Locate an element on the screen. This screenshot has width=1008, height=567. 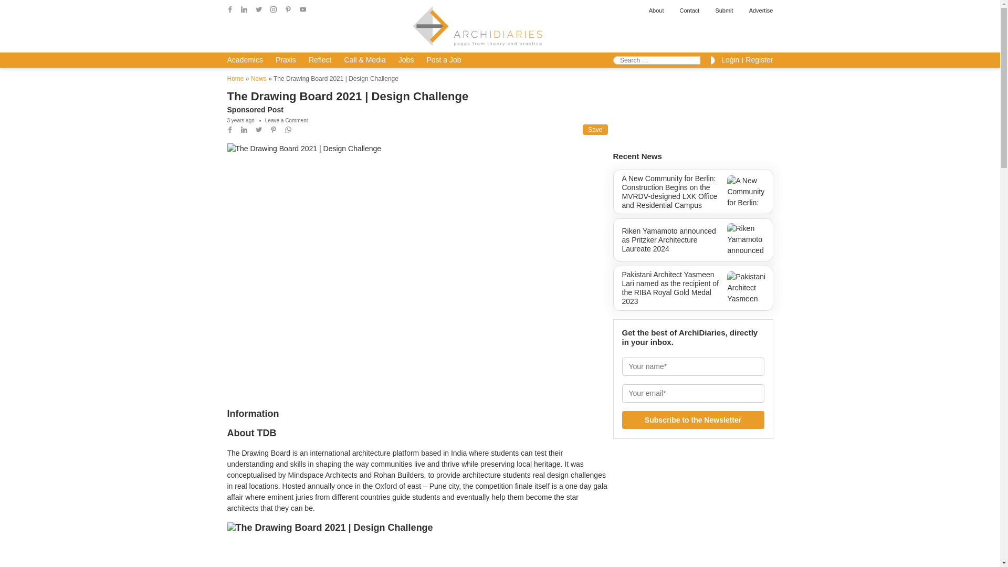
Facebook is located at coordinates (230, 9).